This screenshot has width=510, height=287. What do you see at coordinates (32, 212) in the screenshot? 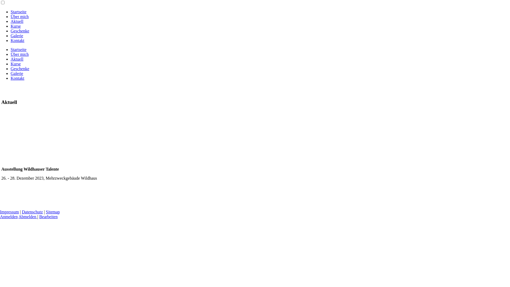
I see `Datenschutz` at bounding box center [32, 212].